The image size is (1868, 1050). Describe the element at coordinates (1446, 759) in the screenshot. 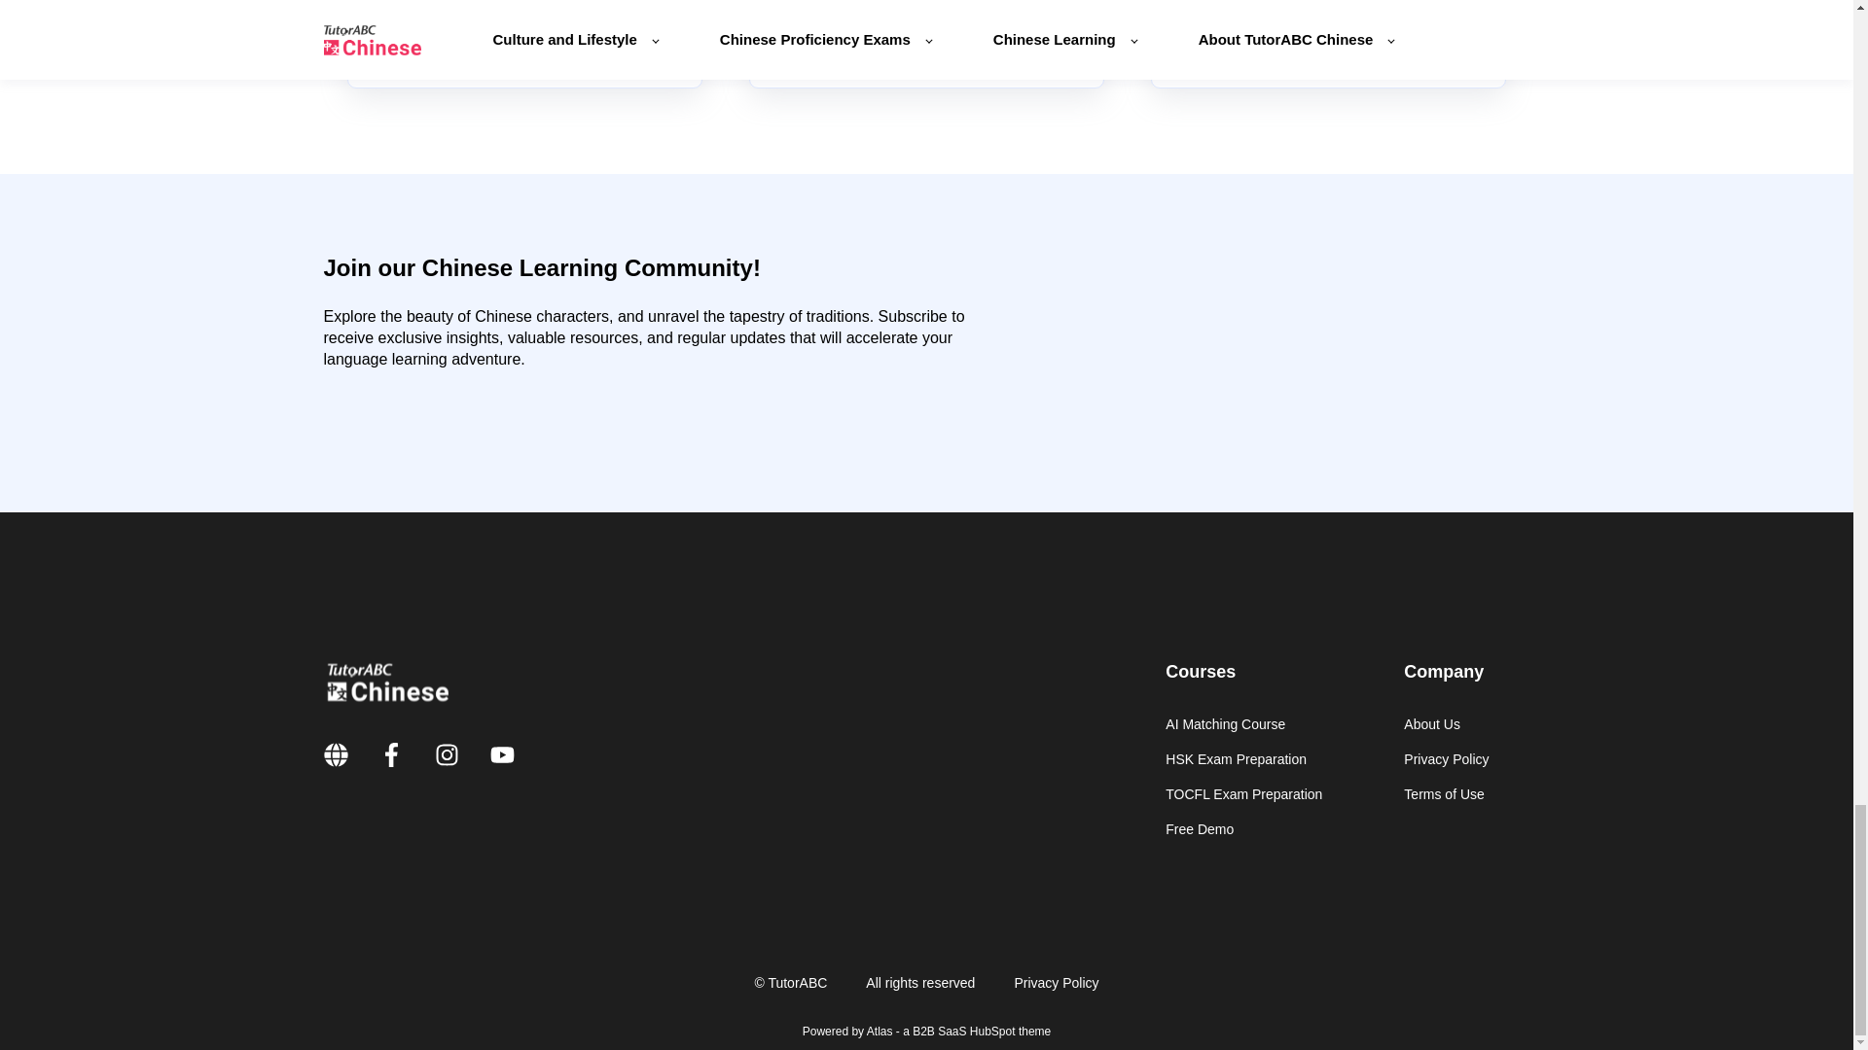

I see `Privacy Policy` at that location.